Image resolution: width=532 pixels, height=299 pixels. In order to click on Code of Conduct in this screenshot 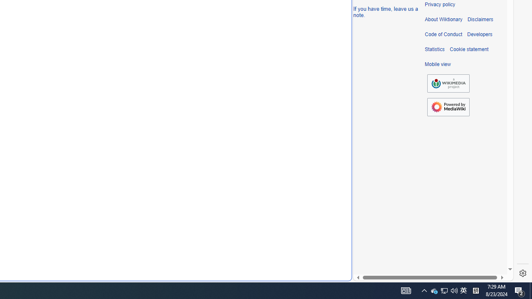, I will do `click(443, 34)`.